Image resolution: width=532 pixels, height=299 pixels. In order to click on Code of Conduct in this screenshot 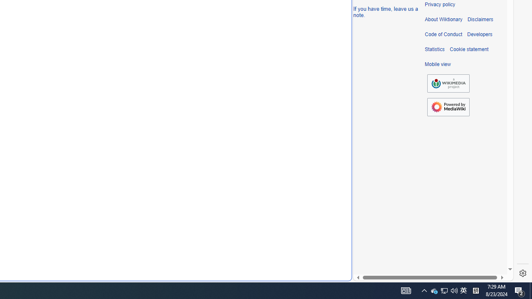, I will do `click(443, 34)`.